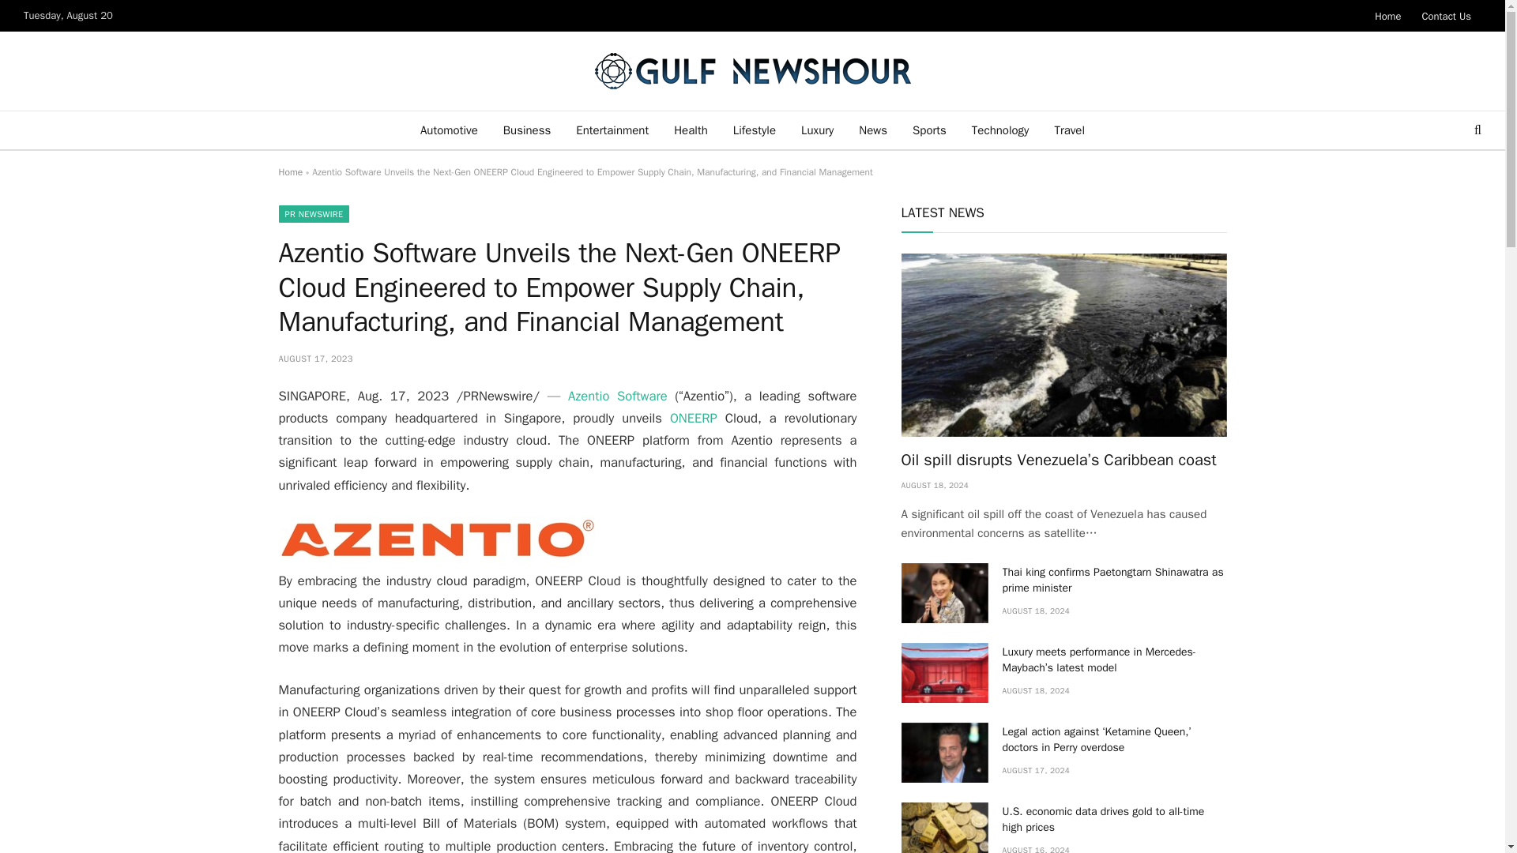 This screenshot has height=853, width=1517. What do you see at coordinates (752, 71) in the screenshot?
I see `Gulf Newshour` at bounding box center [752, 71].